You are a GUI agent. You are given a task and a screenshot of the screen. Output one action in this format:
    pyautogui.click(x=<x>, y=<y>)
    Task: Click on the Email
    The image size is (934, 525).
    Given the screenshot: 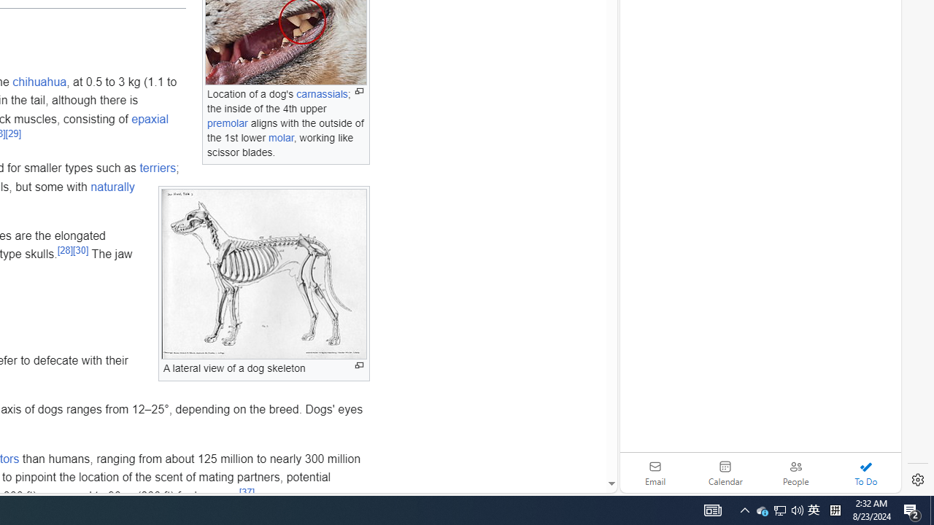 What is the action you would take?
    pyautogui.click(x=655, y=472)
    